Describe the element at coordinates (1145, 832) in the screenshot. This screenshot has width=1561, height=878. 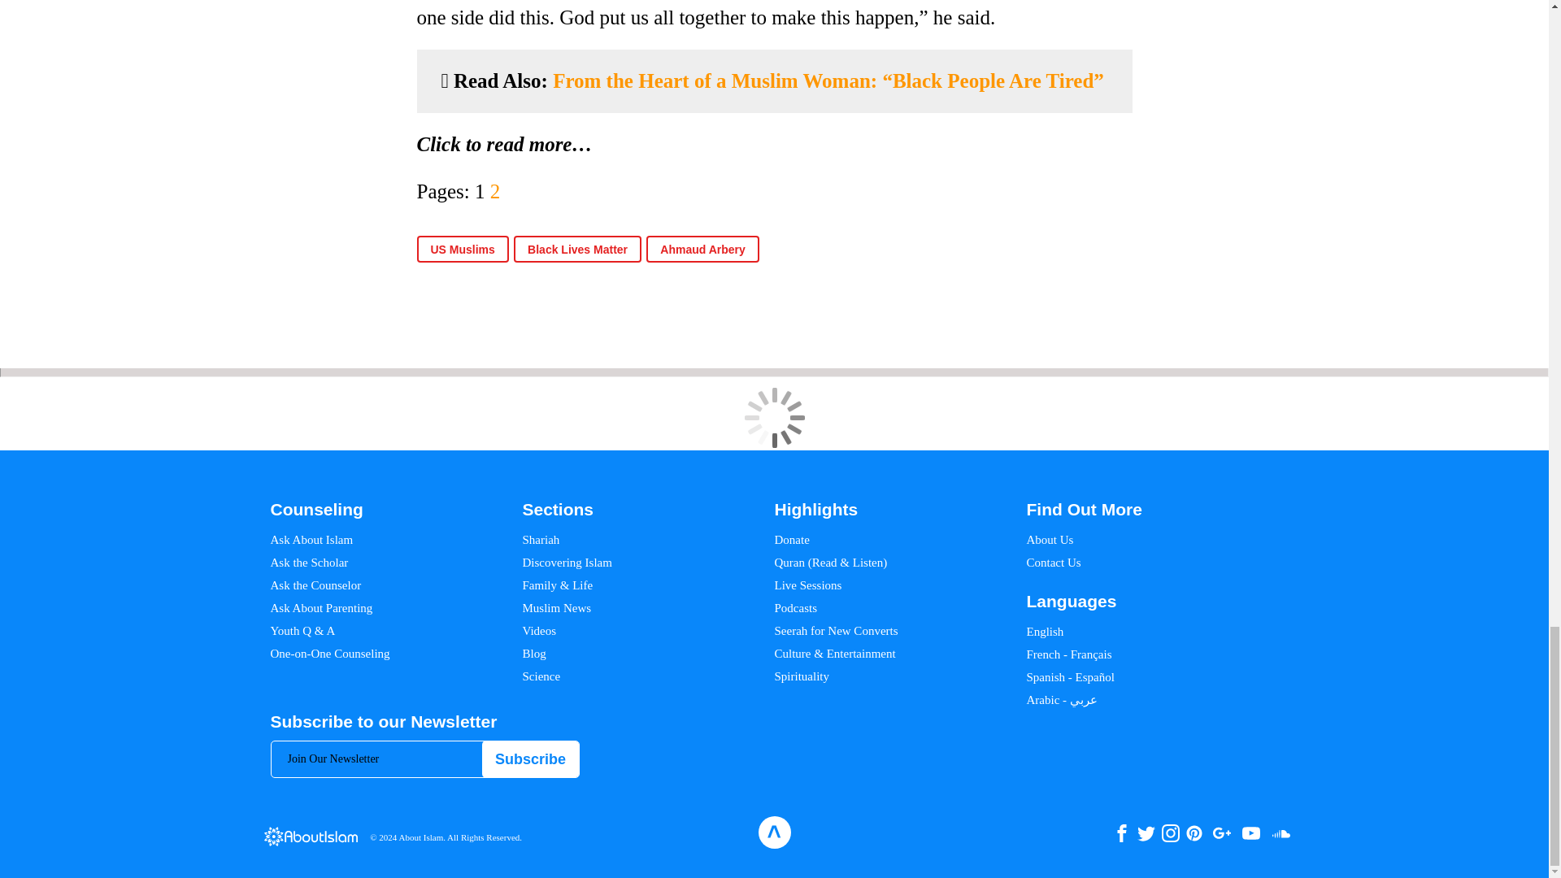
I see `Twitter` at that location.